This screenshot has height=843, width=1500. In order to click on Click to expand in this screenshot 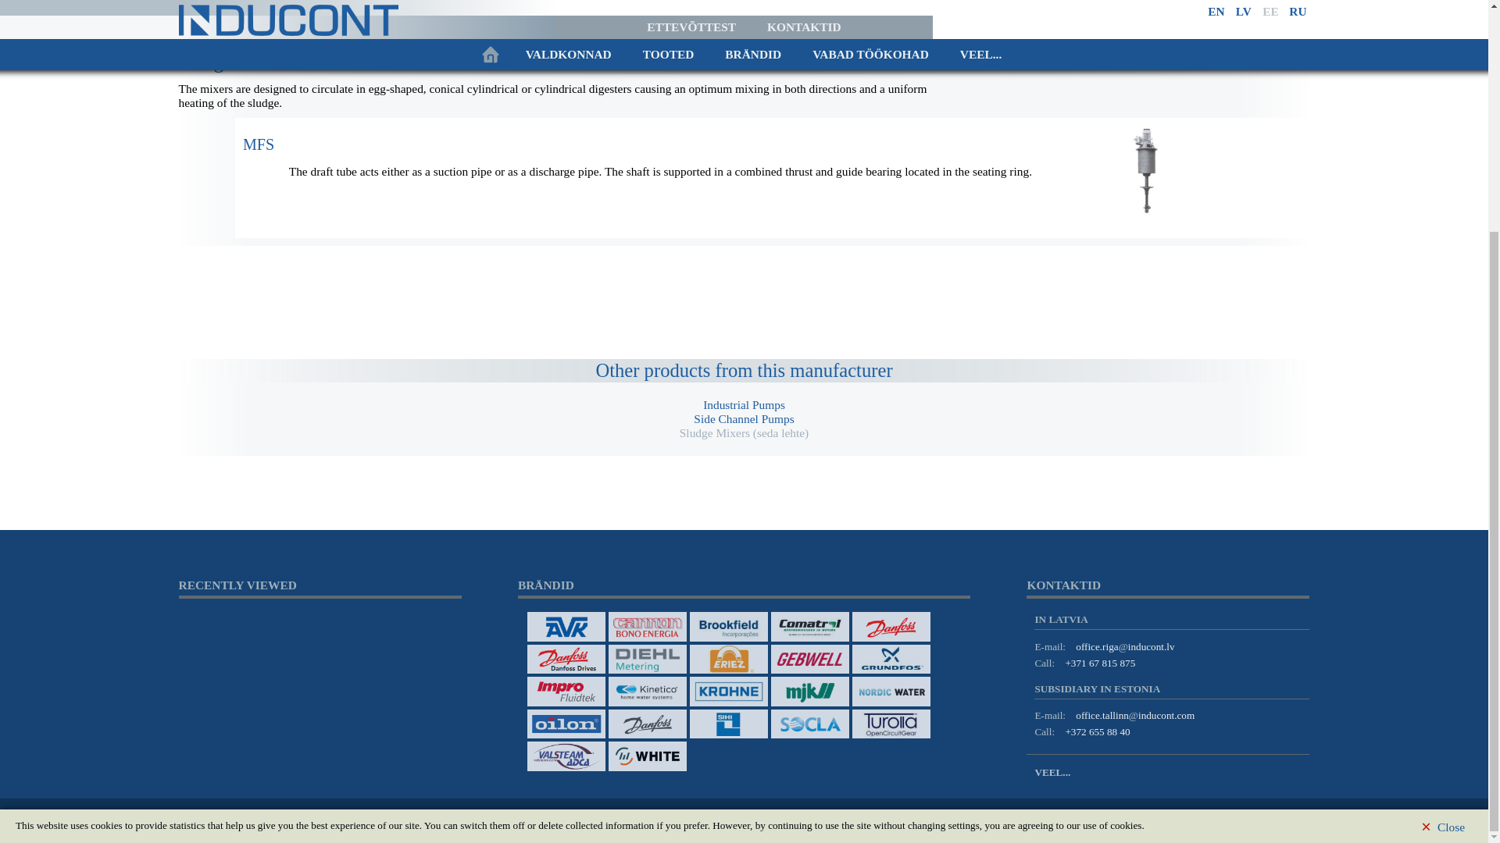, I will do `click(259, 187)`.